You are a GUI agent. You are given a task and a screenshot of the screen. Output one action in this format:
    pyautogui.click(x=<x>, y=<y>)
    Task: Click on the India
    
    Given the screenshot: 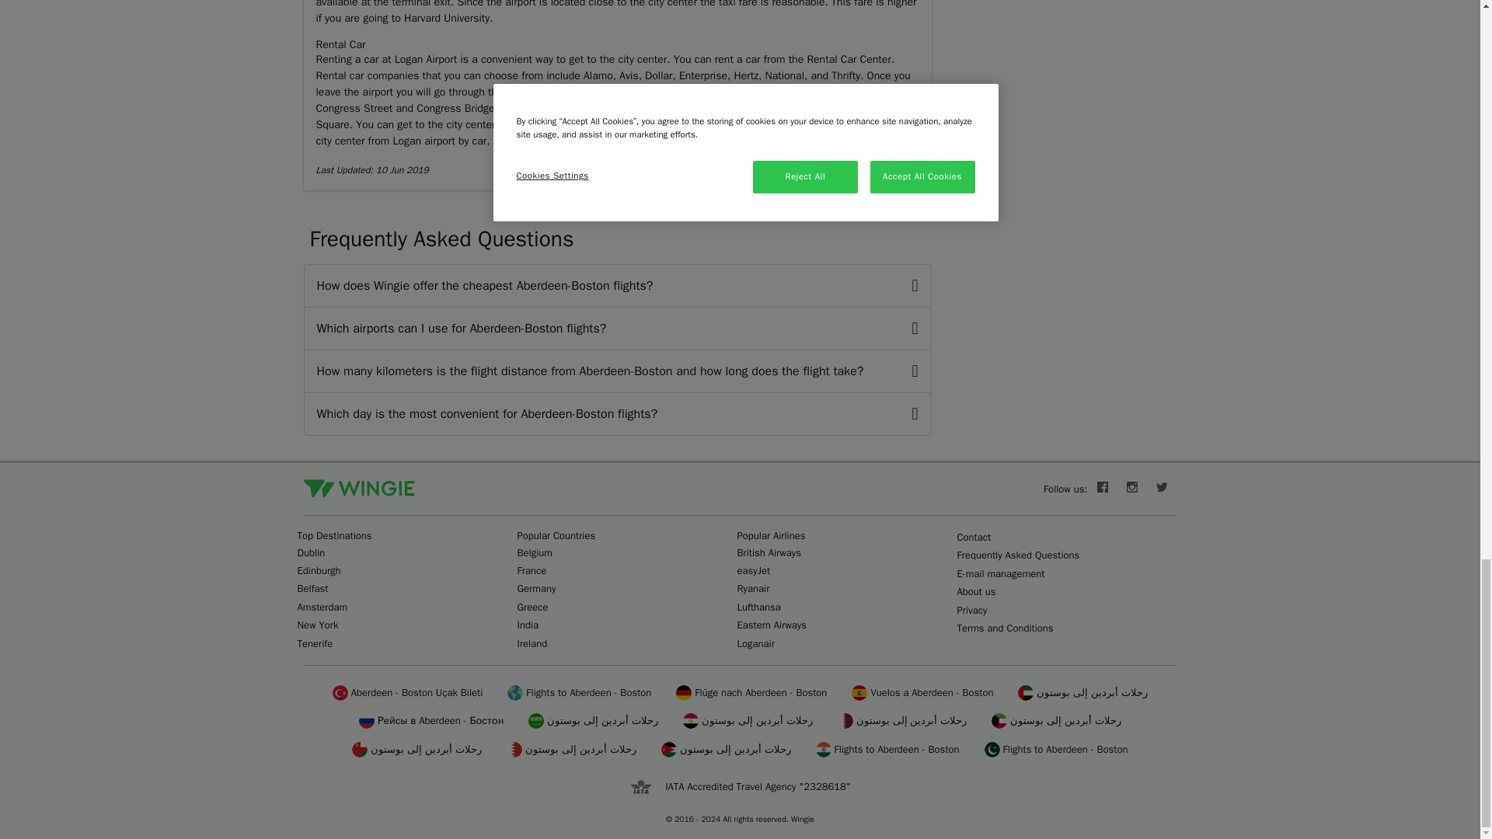 What is the action you would take?
    pyautogui.click(x=528, y=625)
    